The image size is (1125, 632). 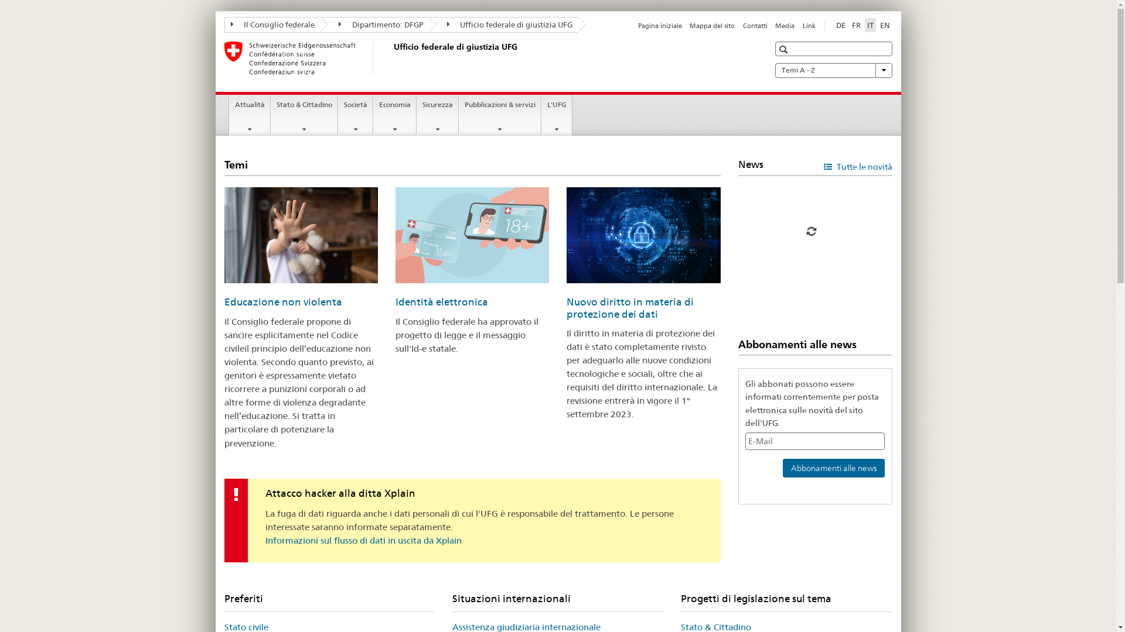 What do you see at coordinates (375, 25) in the screenshot?
I see `Dipartimento: DFGP` at bounding box center [375, 25].